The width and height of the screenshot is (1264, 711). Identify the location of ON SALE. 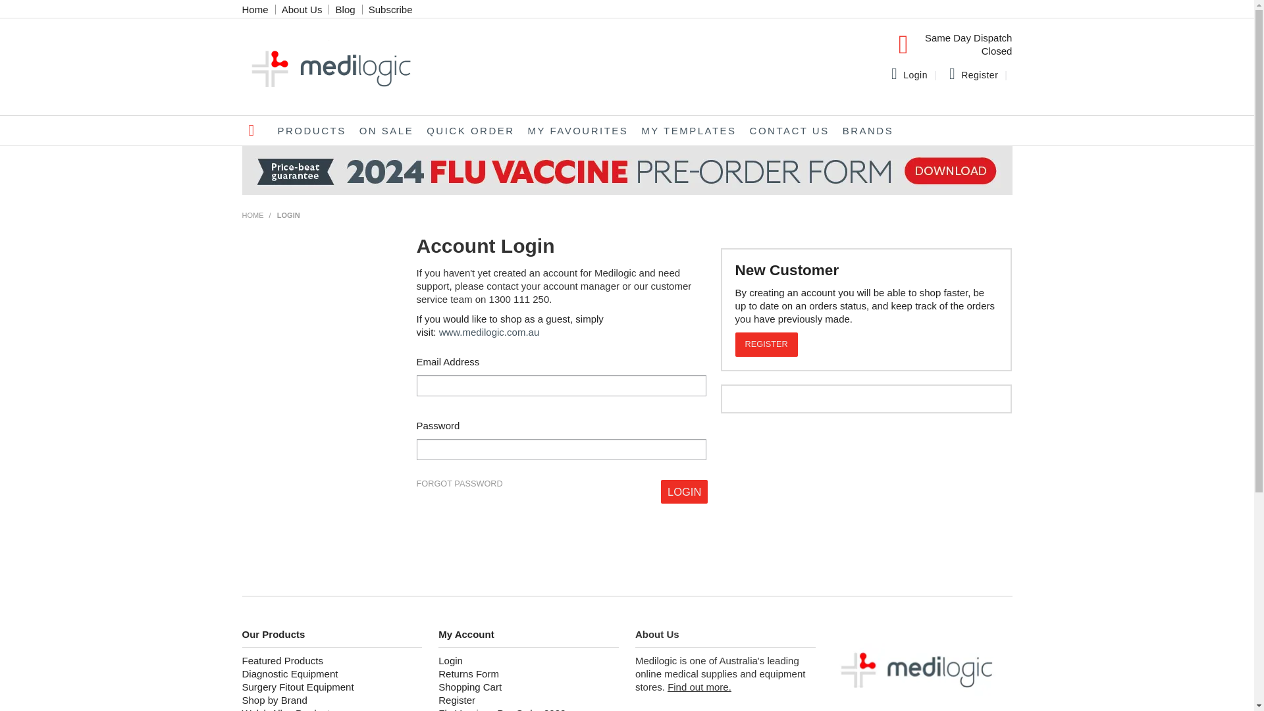
(387, 130).